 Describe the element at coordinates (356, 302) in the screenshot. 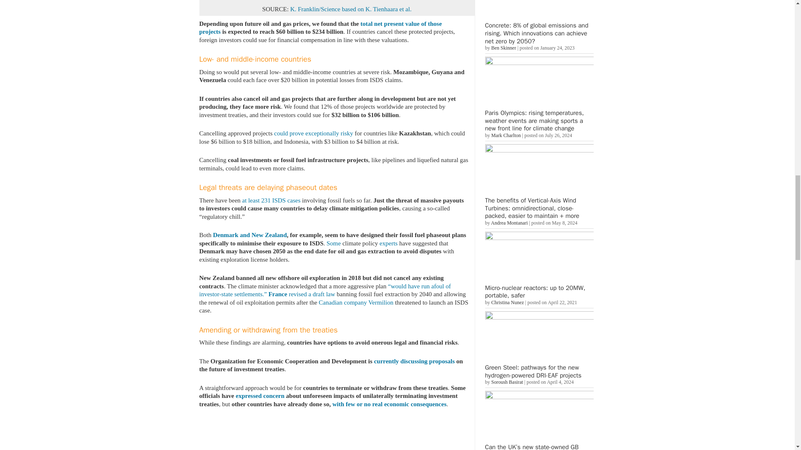

I see `Canadian company Vermilion` at that location.